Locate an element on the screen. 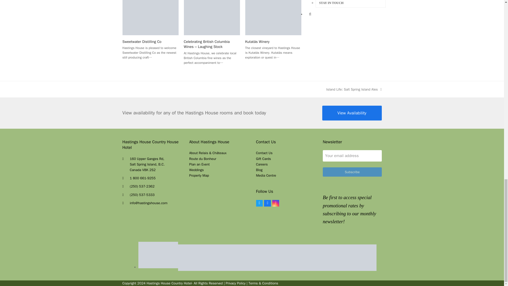  Twitter is located at coordinates (259, 203).